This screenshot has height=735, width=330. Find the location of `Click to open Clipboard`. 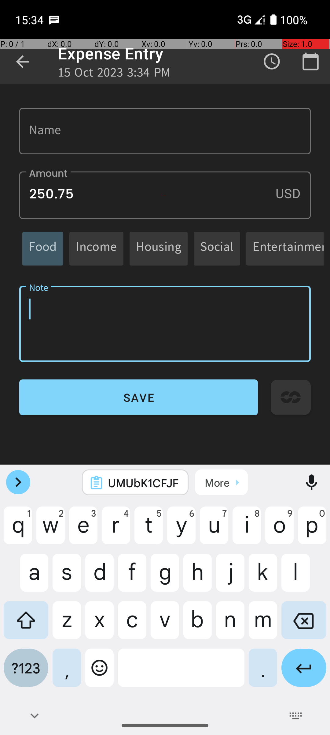

Click to open Clipboard is located at coordinates (221, 482).